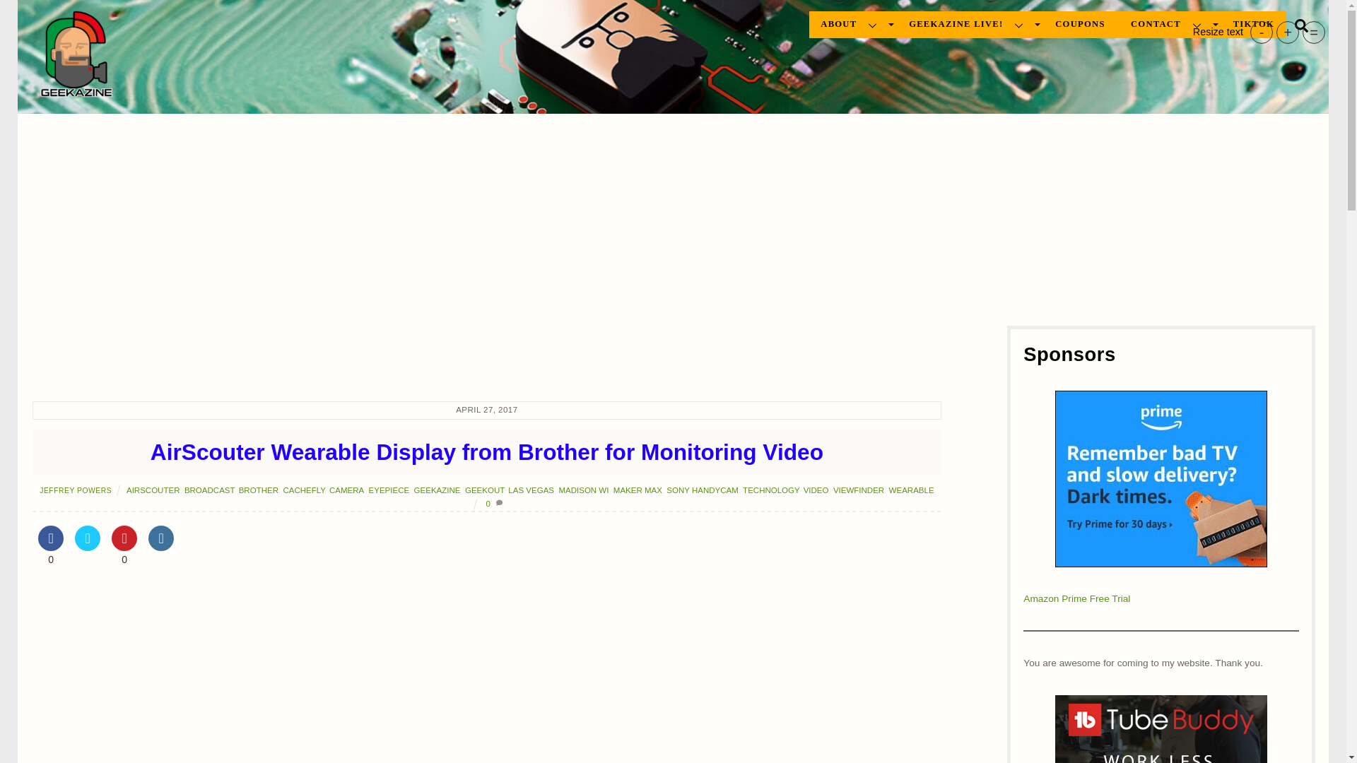 Image resolution: width=1357 pixels, height=763 pixels. What do you see at coordinates (258, 490) in the screenshot?
I see `BROTHER` at bounding box center [258, 490].